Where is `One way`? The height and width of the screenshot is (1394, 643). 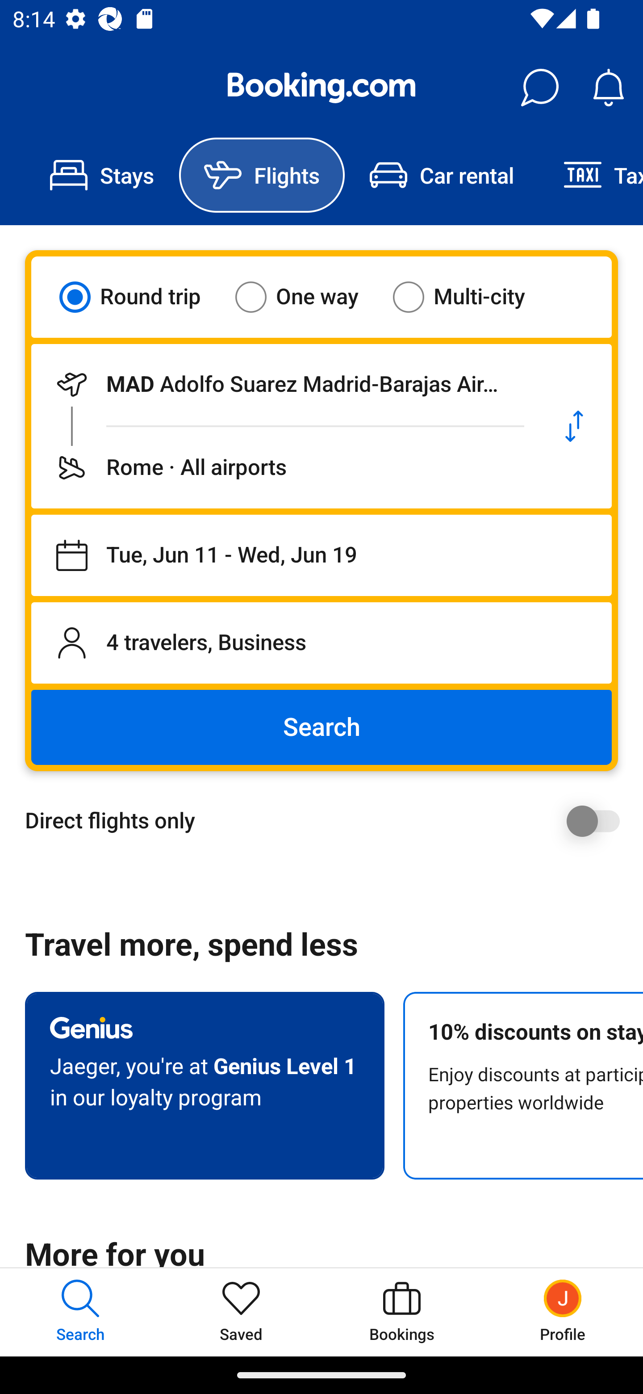
One way is located at coordinates (308, 297).